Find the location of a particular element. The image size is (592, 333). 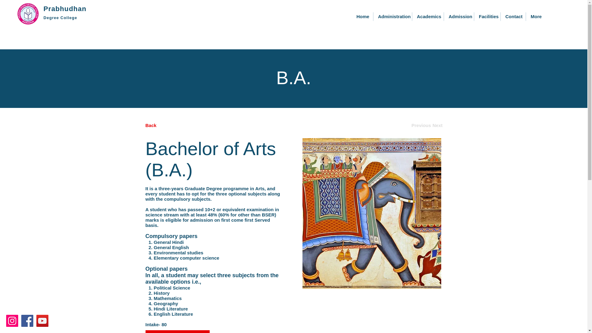

Administration is located at coordinates (393, 17).